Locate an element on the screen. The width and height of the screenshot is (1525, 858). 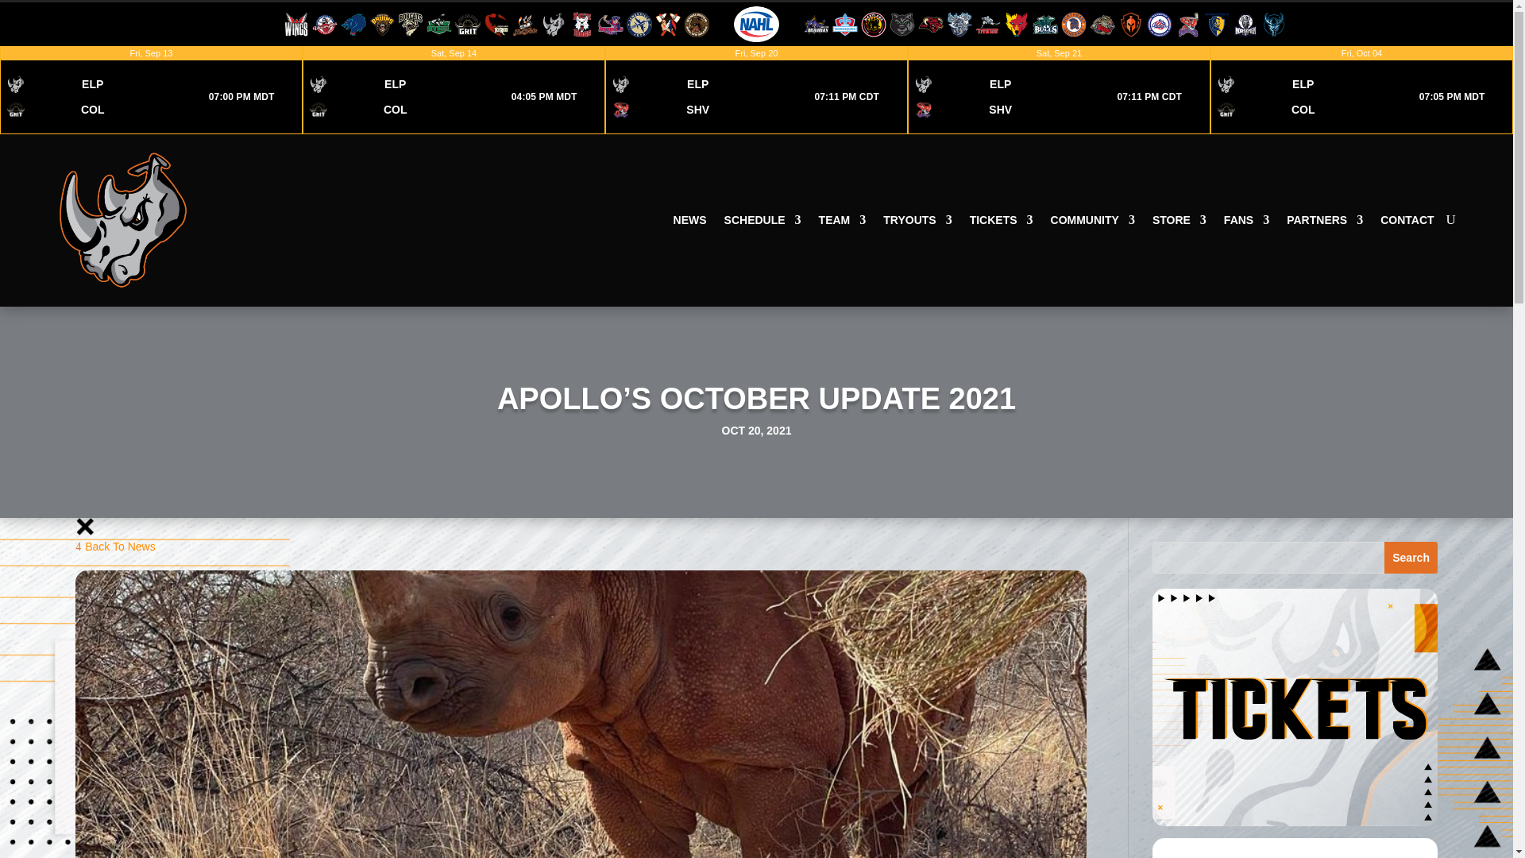
Danbury Jr. Hat Tricks is located at coordinates (525, 22).